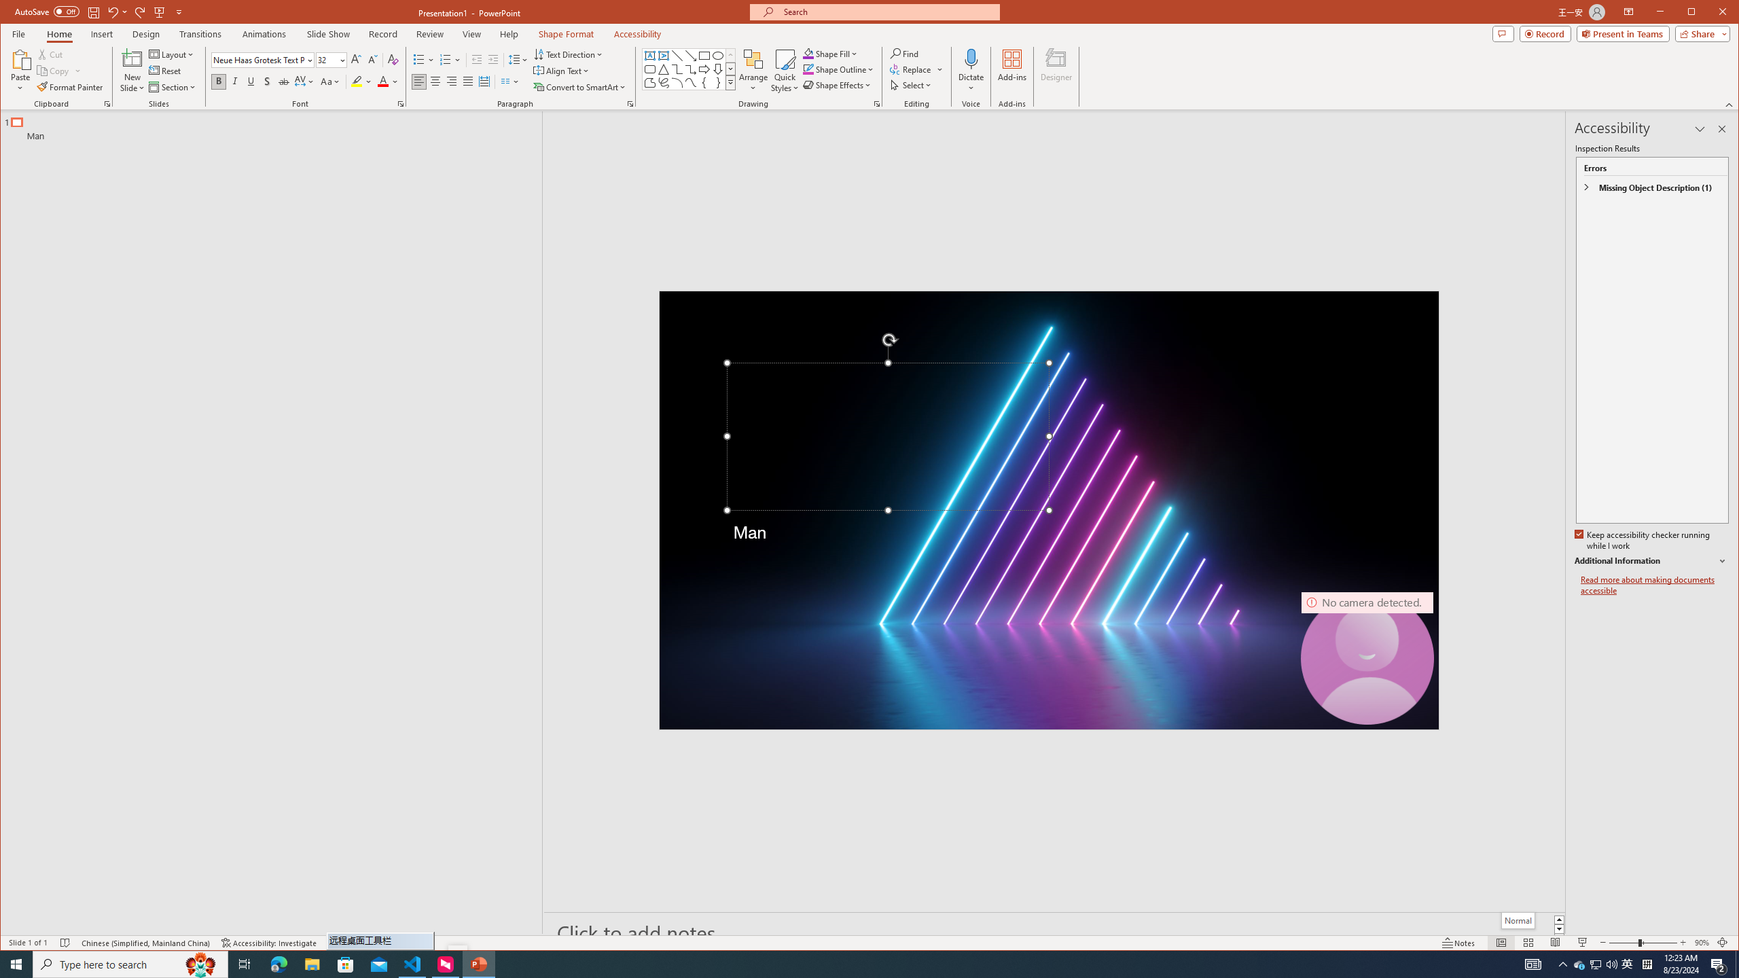 Image resolution: width=1739 pixels, height=978 pixels. I want to click on Justify, so click(372, 60).